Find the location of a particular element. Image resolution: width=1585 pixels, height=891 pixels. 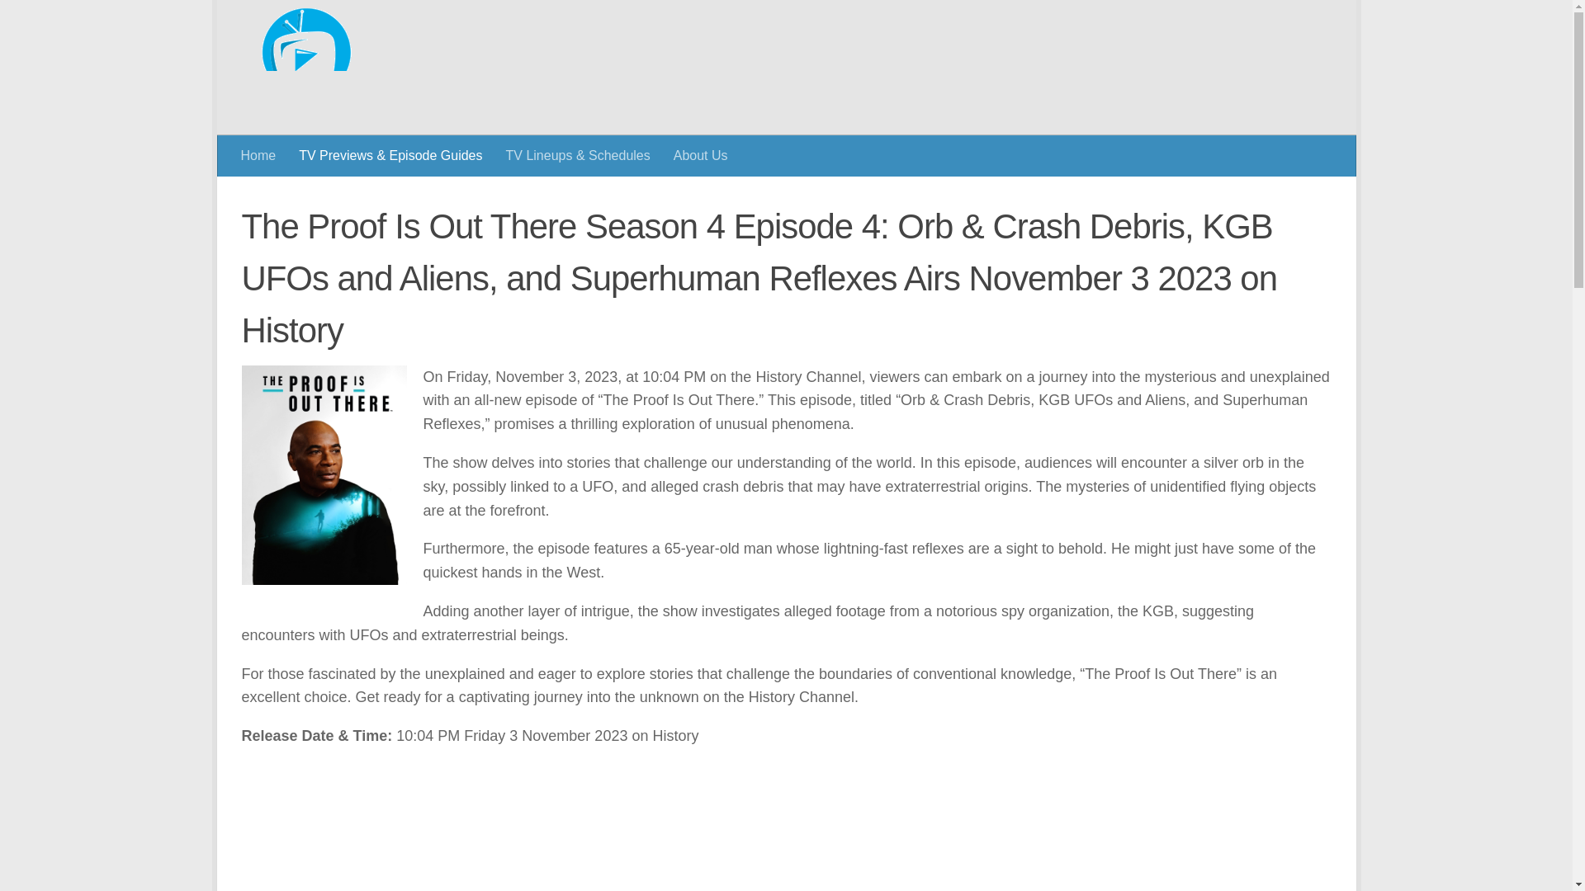

About Us is located at coordinates (701, 132).